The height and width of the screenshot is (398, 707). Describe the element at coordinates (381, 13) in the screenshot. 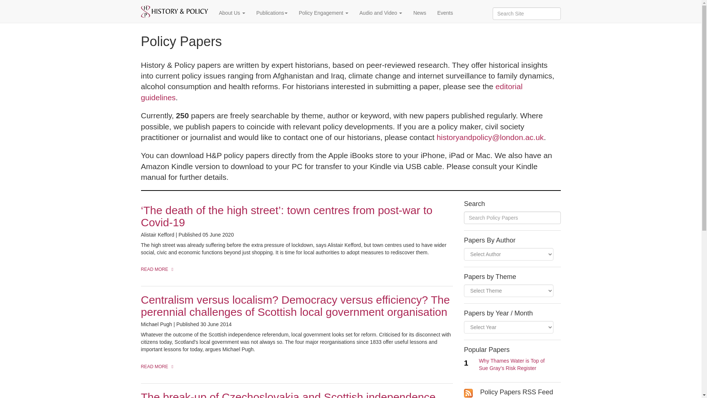

I see `Audio and Video` at that location.